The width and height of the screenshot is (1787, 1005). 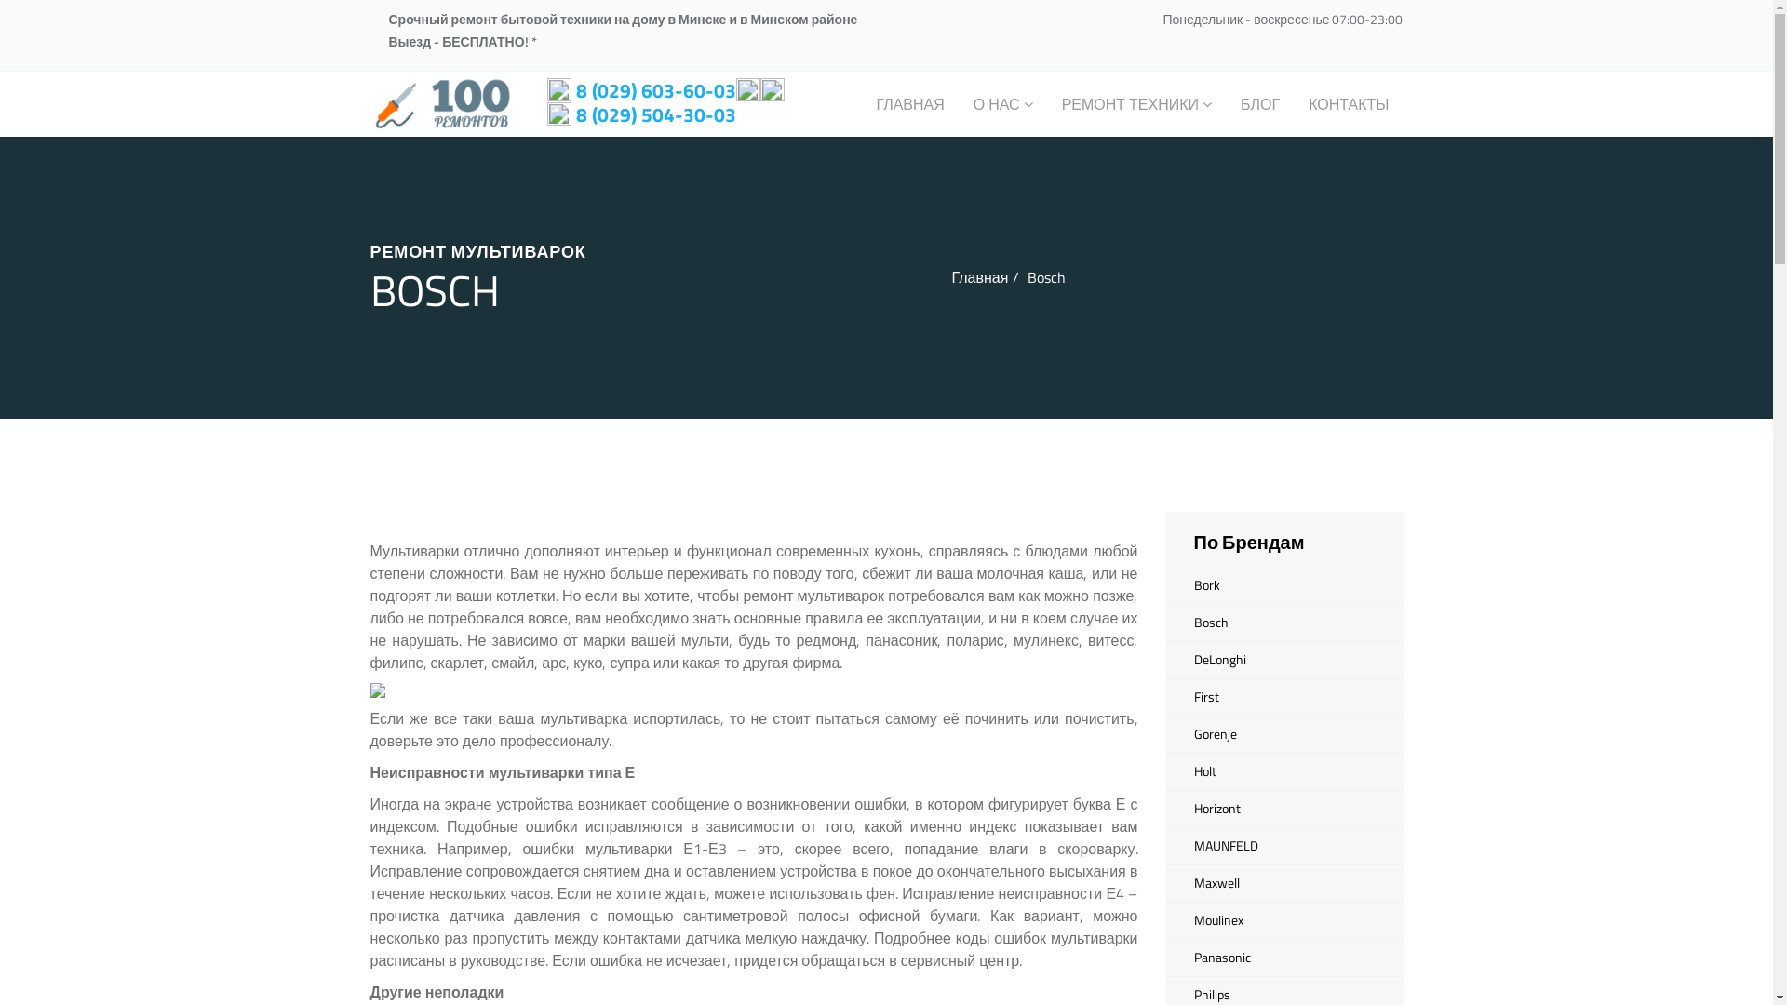 What do you see at coordinates (1284, 921) in the screenshot?
I see `Moulinex` at bounding box center [1284, 921].